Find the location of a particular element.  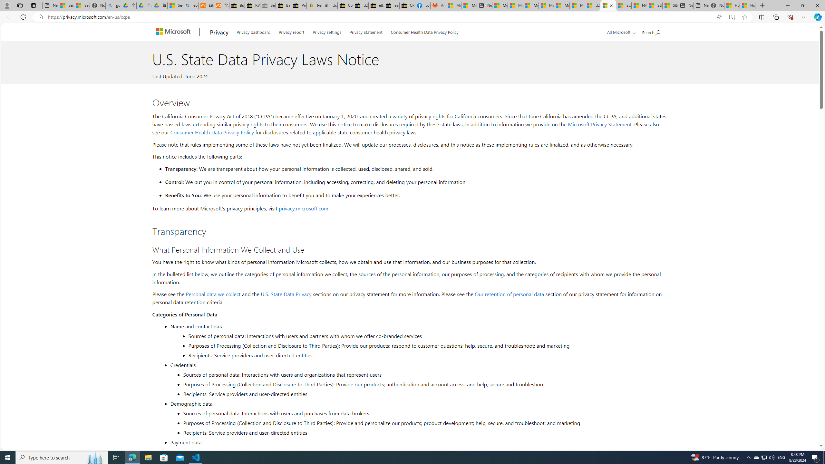

Privacy Statement is located at coordinates (366, 31).